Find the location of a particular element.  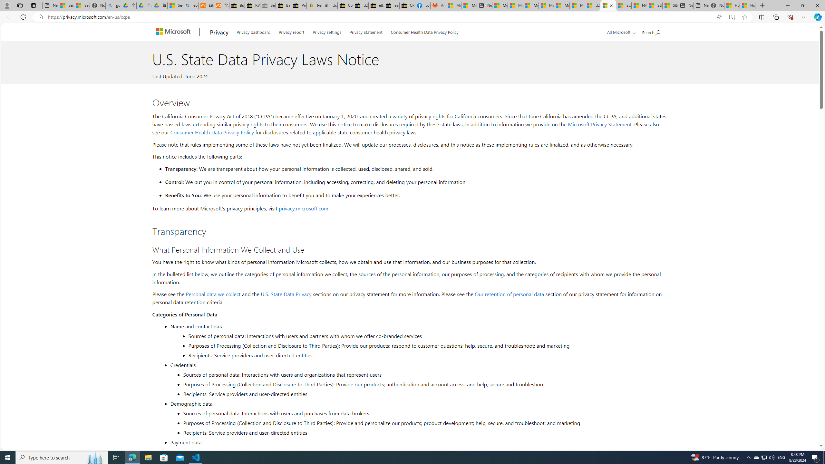

Privacy Statement is located at coordinates (366, 31).